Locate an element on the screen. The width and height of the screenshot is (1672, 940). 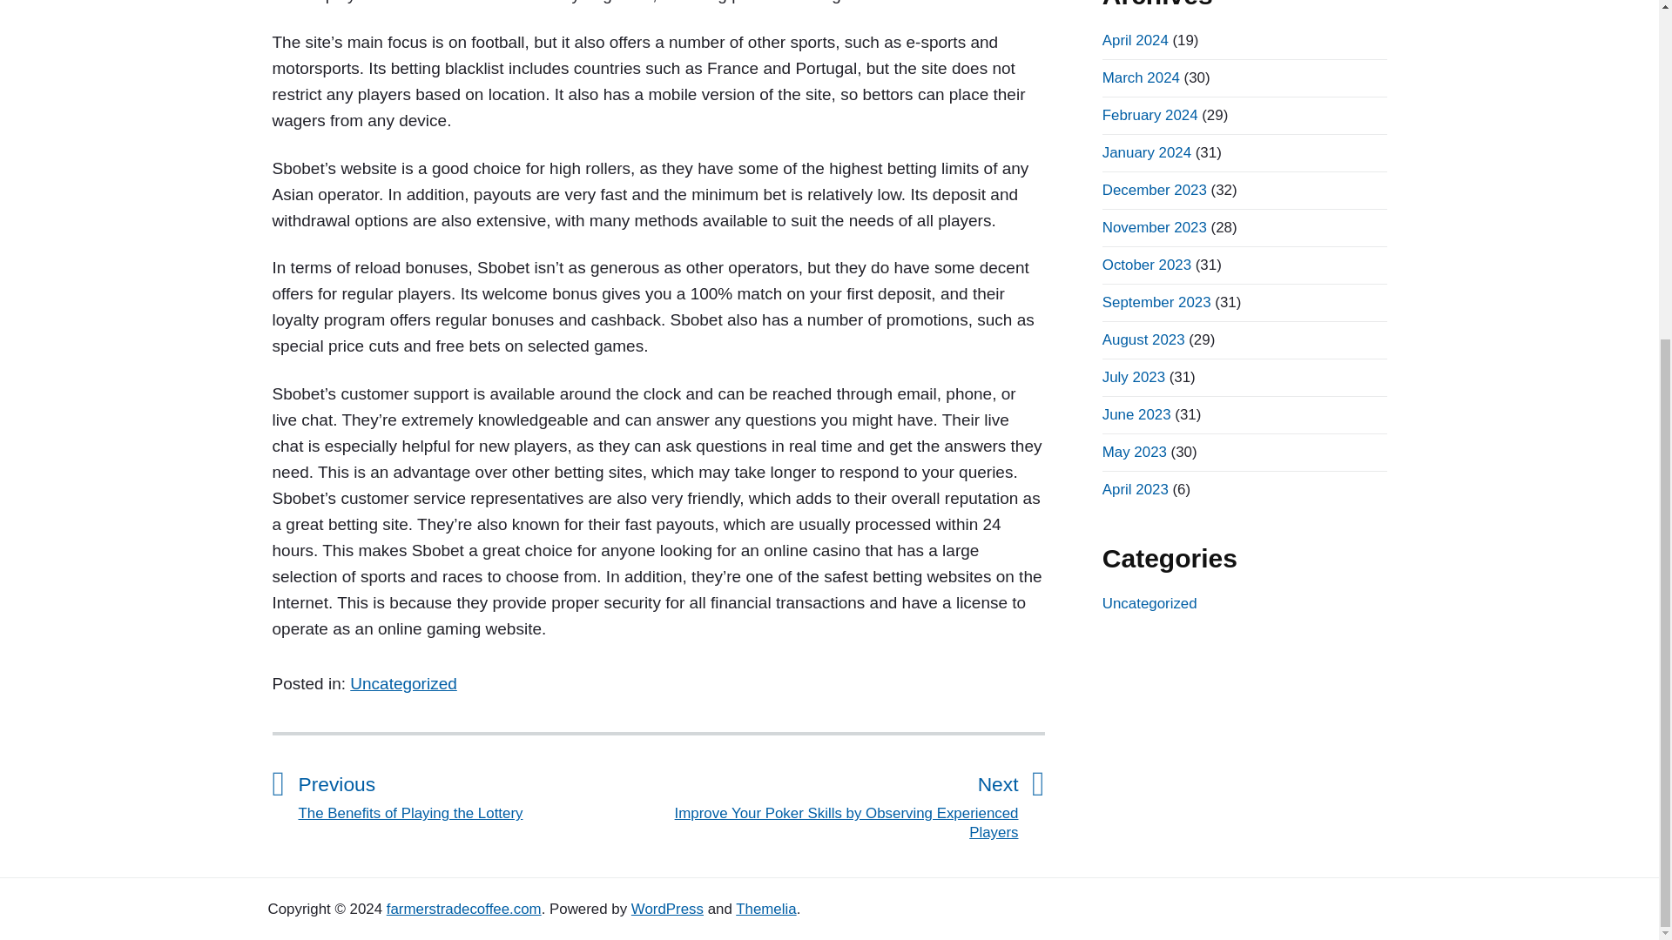
WordPress is located at coordinates (667, 909).